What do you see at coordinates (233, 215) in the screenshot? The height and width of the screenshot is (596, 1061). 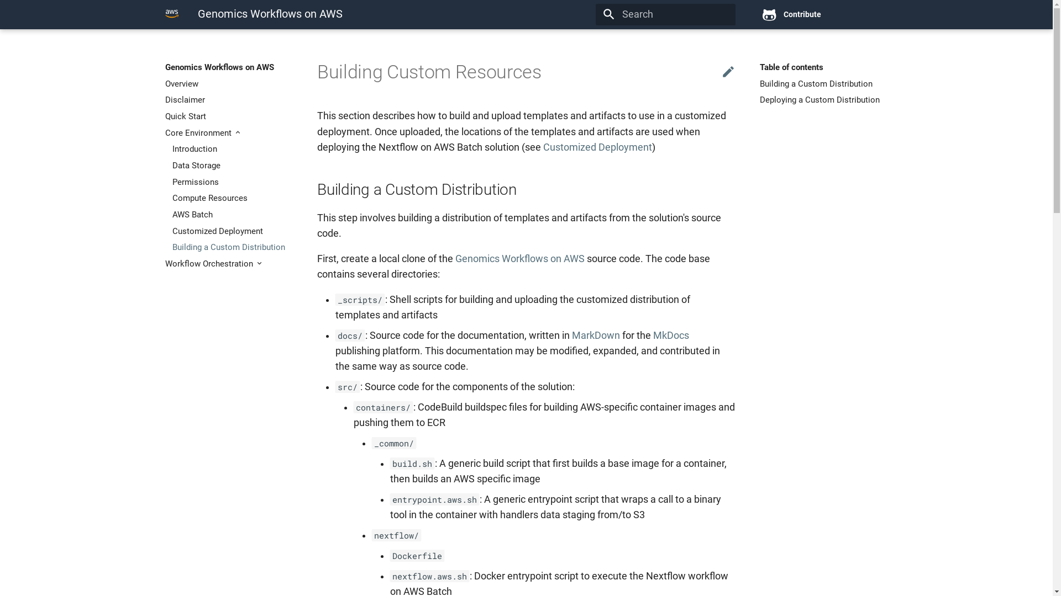 I see `AWS Batch` at bounding box center [233, 215].